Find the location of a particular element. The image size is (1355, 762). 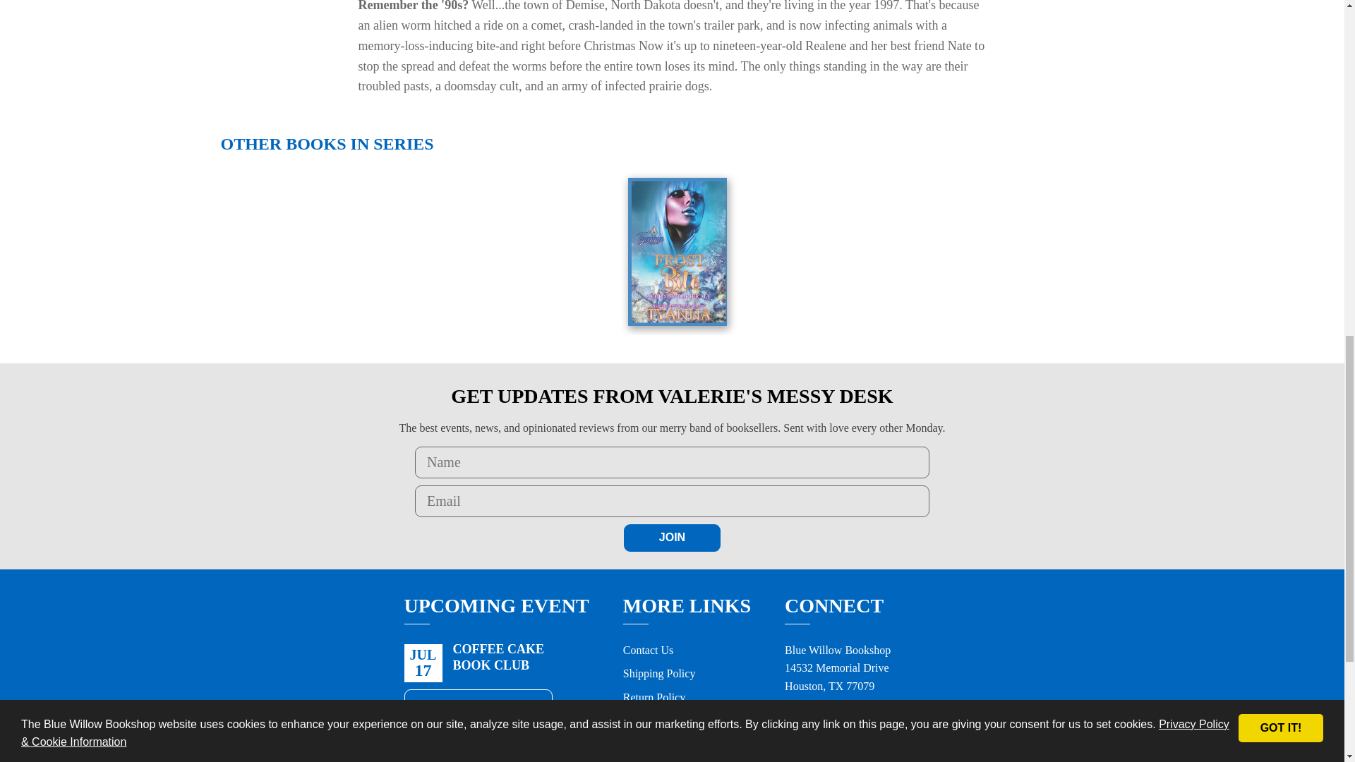

GOT IT! is located at coordinates (1280, 52).